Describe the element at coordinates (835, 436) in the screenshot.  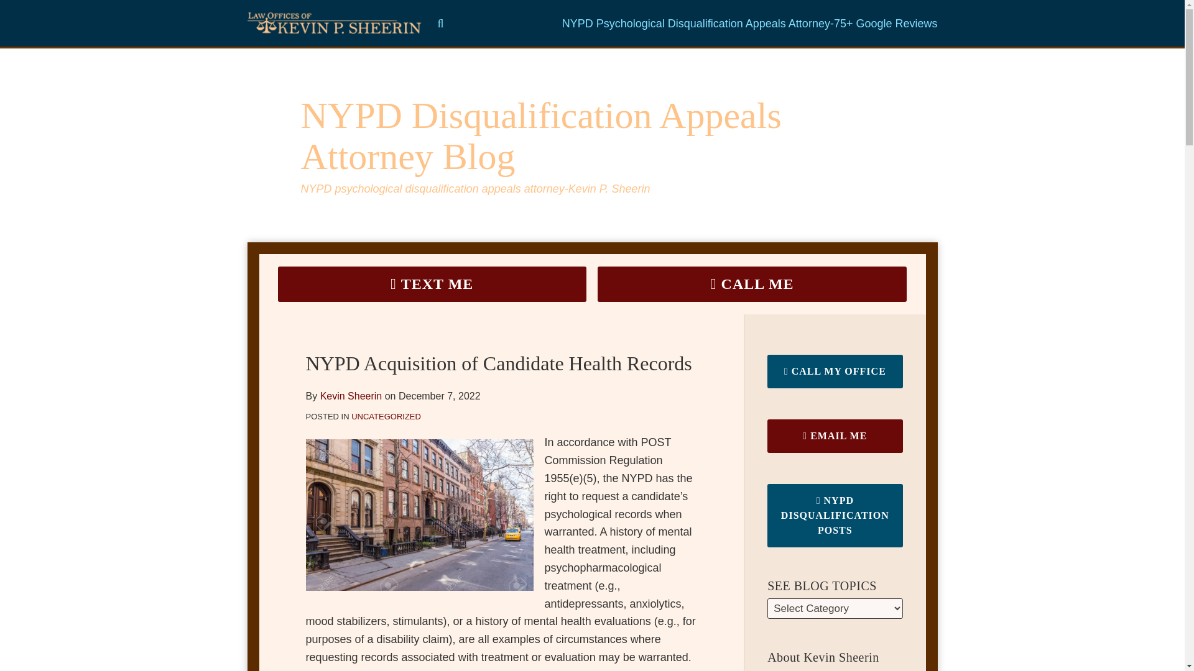
I see `EMAIL ME` at that location.